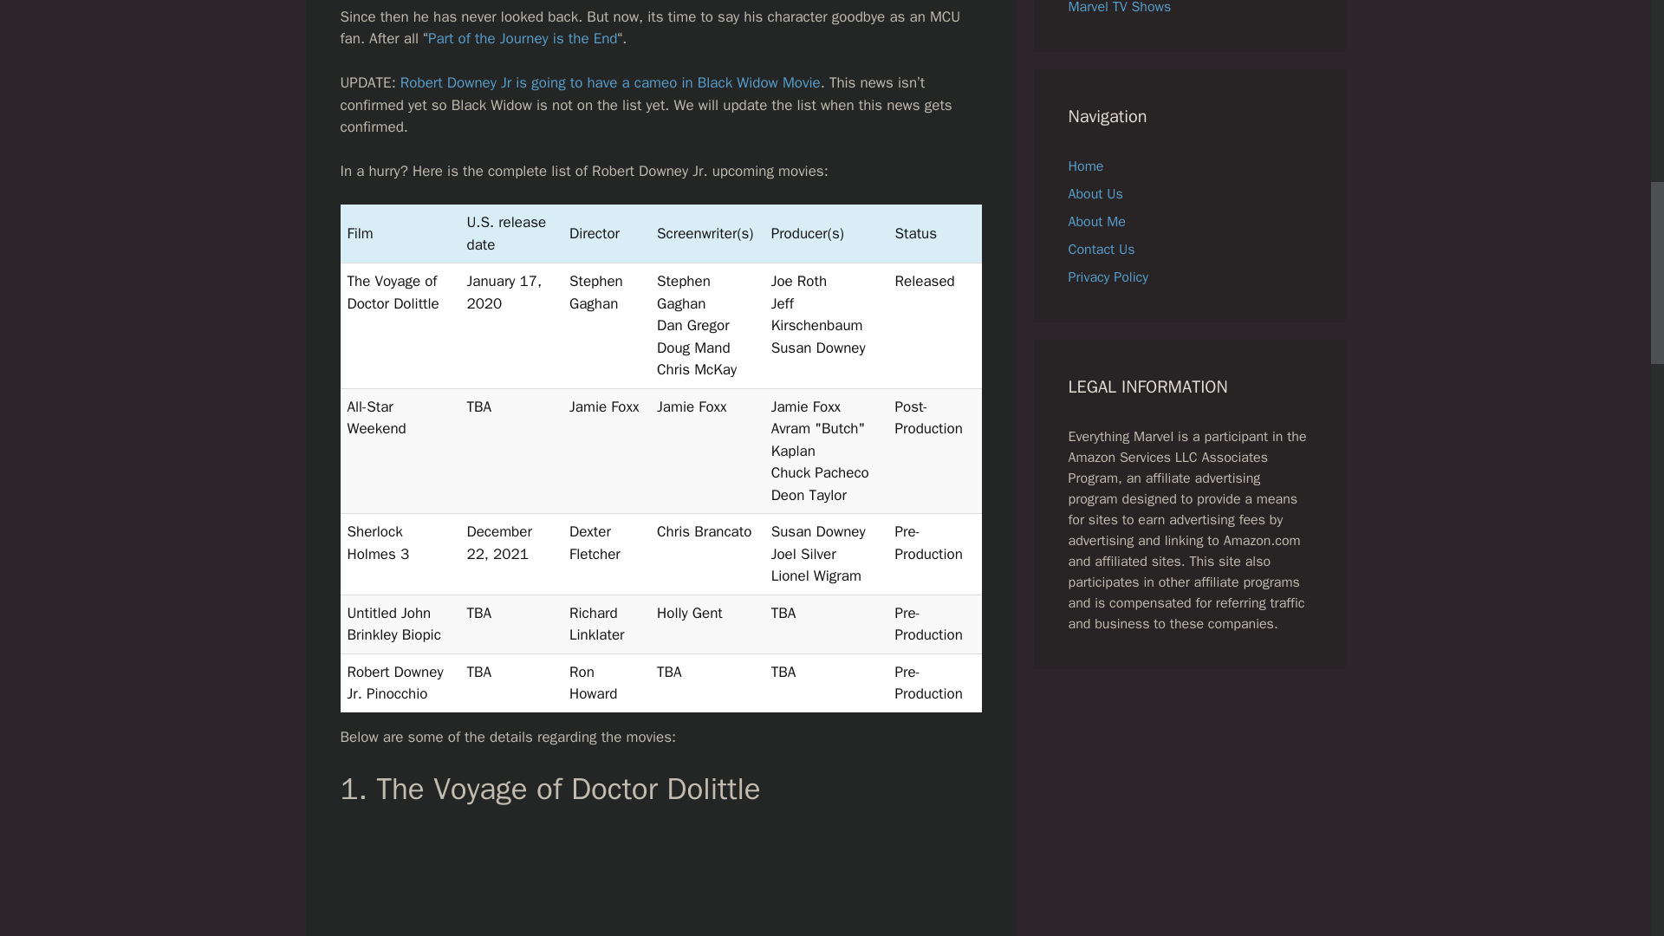  Describe the element at coordinates (1120, 8) in the screenshot. I see `Marvel TV Shows` at that location.